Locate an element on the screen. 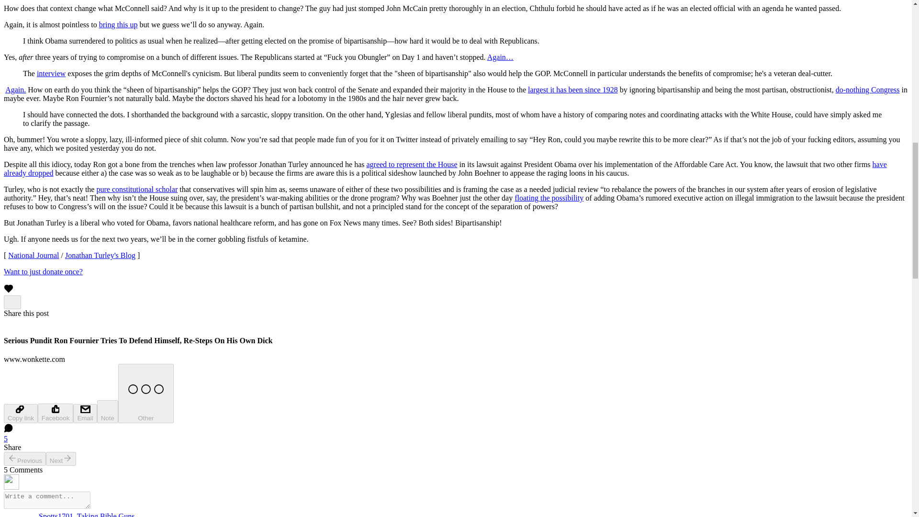 Image resolution: width=919 pixels, height=517 pixels. have already dropped is located at coordinates (445, 169).